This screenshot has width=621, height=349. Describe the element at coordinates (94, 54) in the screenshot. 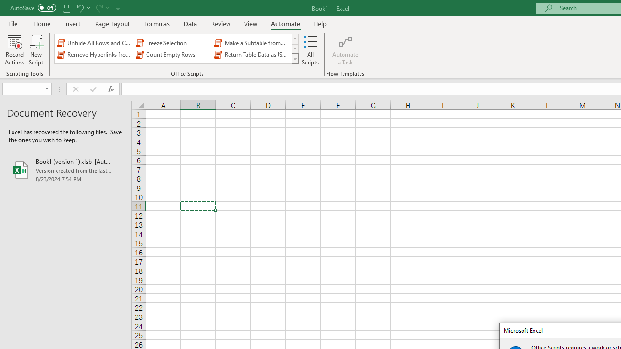

I see `Remove Hyperlinks from Sheet` at that location.